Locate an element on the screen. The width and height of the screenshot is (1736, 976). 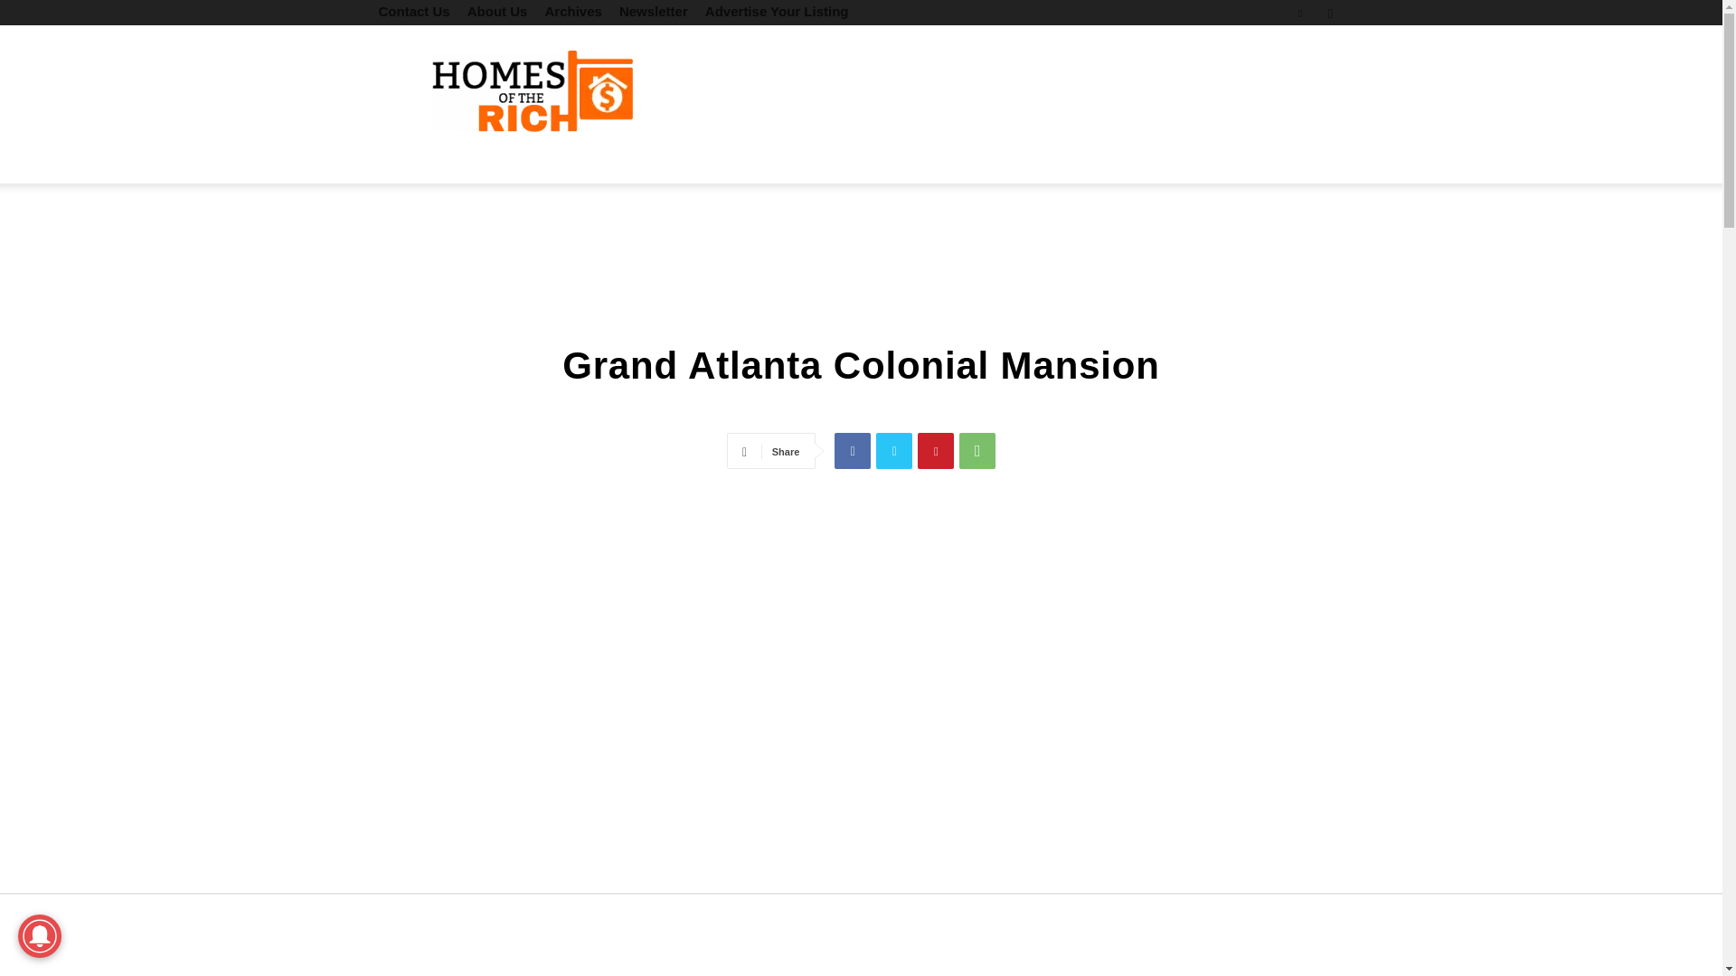
Facebook is located at coordinates (1300, 13).